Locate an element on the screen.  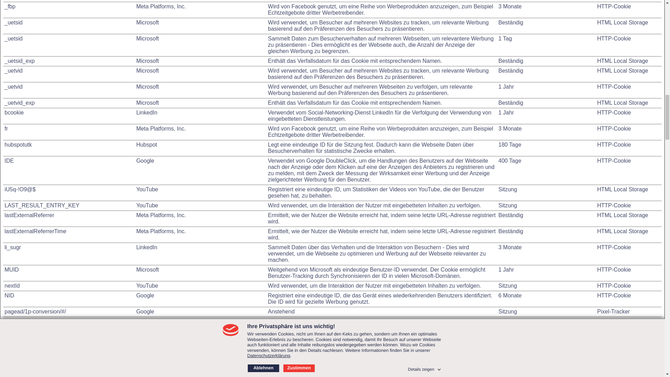
YouTube is located at coordinates (147, 189).